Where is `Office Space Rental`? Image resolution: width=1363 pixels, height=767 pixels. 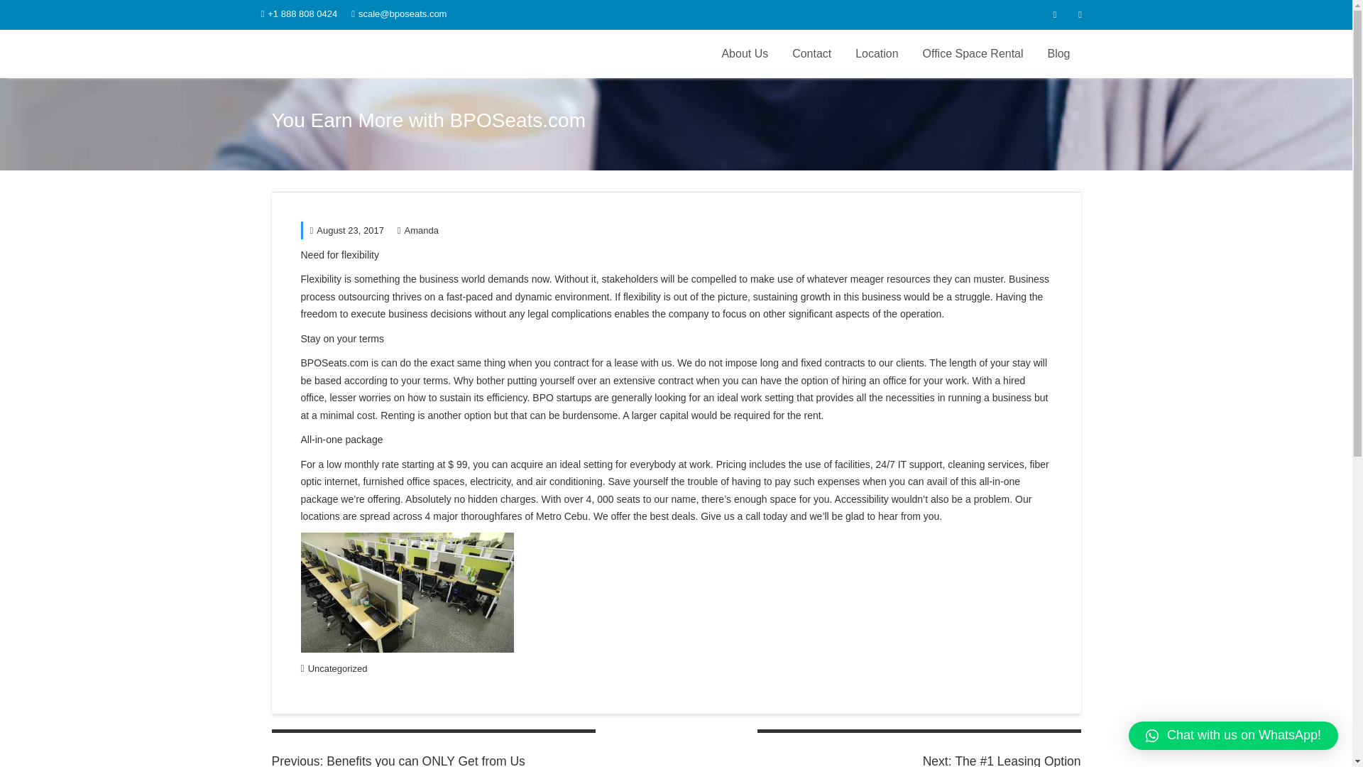 Office Space Rental is located at coordinates (338, 669).